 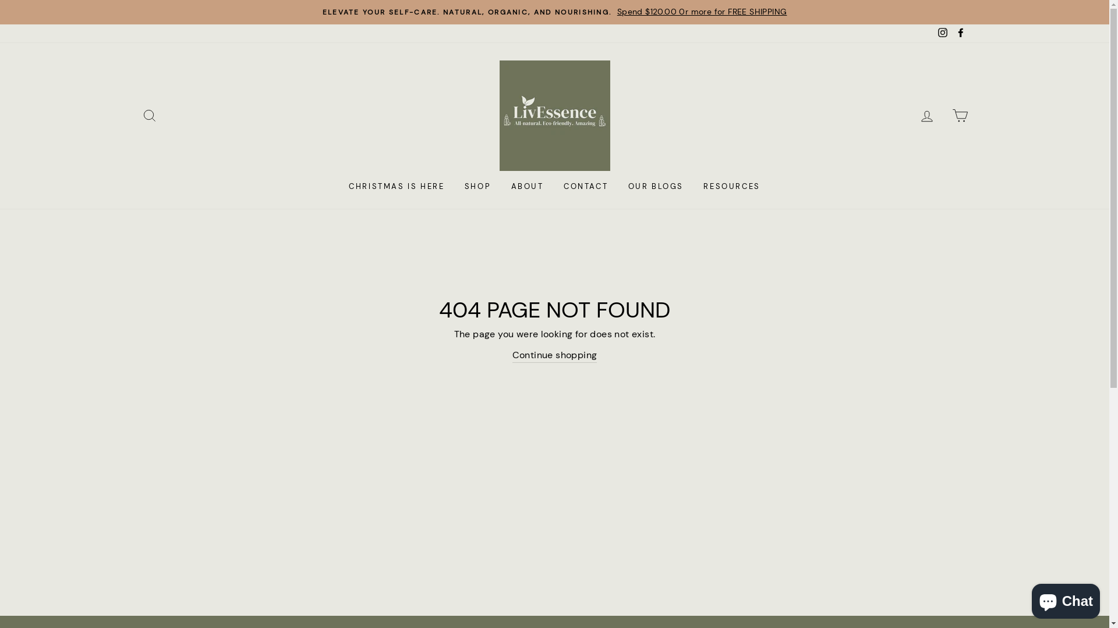 I want to click on ABOUT, so click(x=528, y=187).